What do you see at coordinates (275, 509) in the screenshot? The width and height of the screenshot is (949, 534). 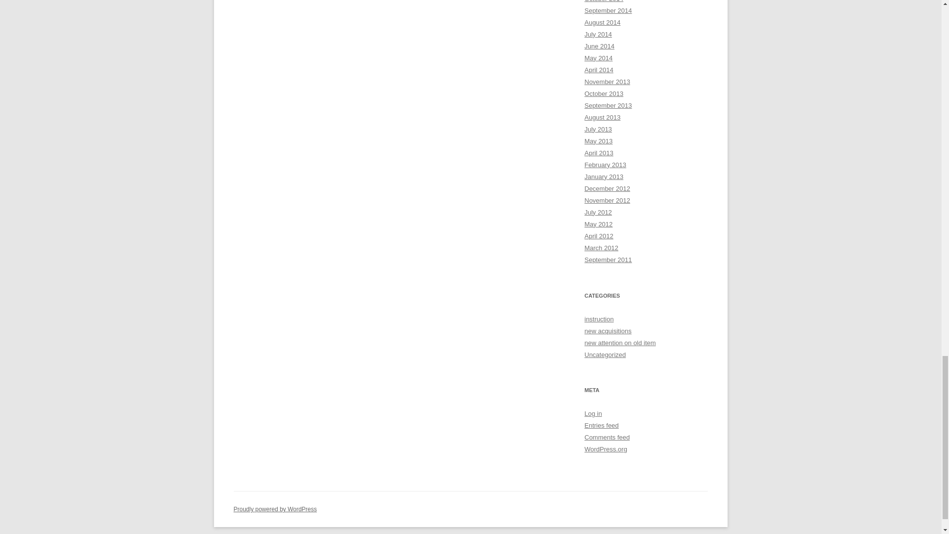 I see `Semantic Personal Publishing Platform` at bounding box center [275, 509].